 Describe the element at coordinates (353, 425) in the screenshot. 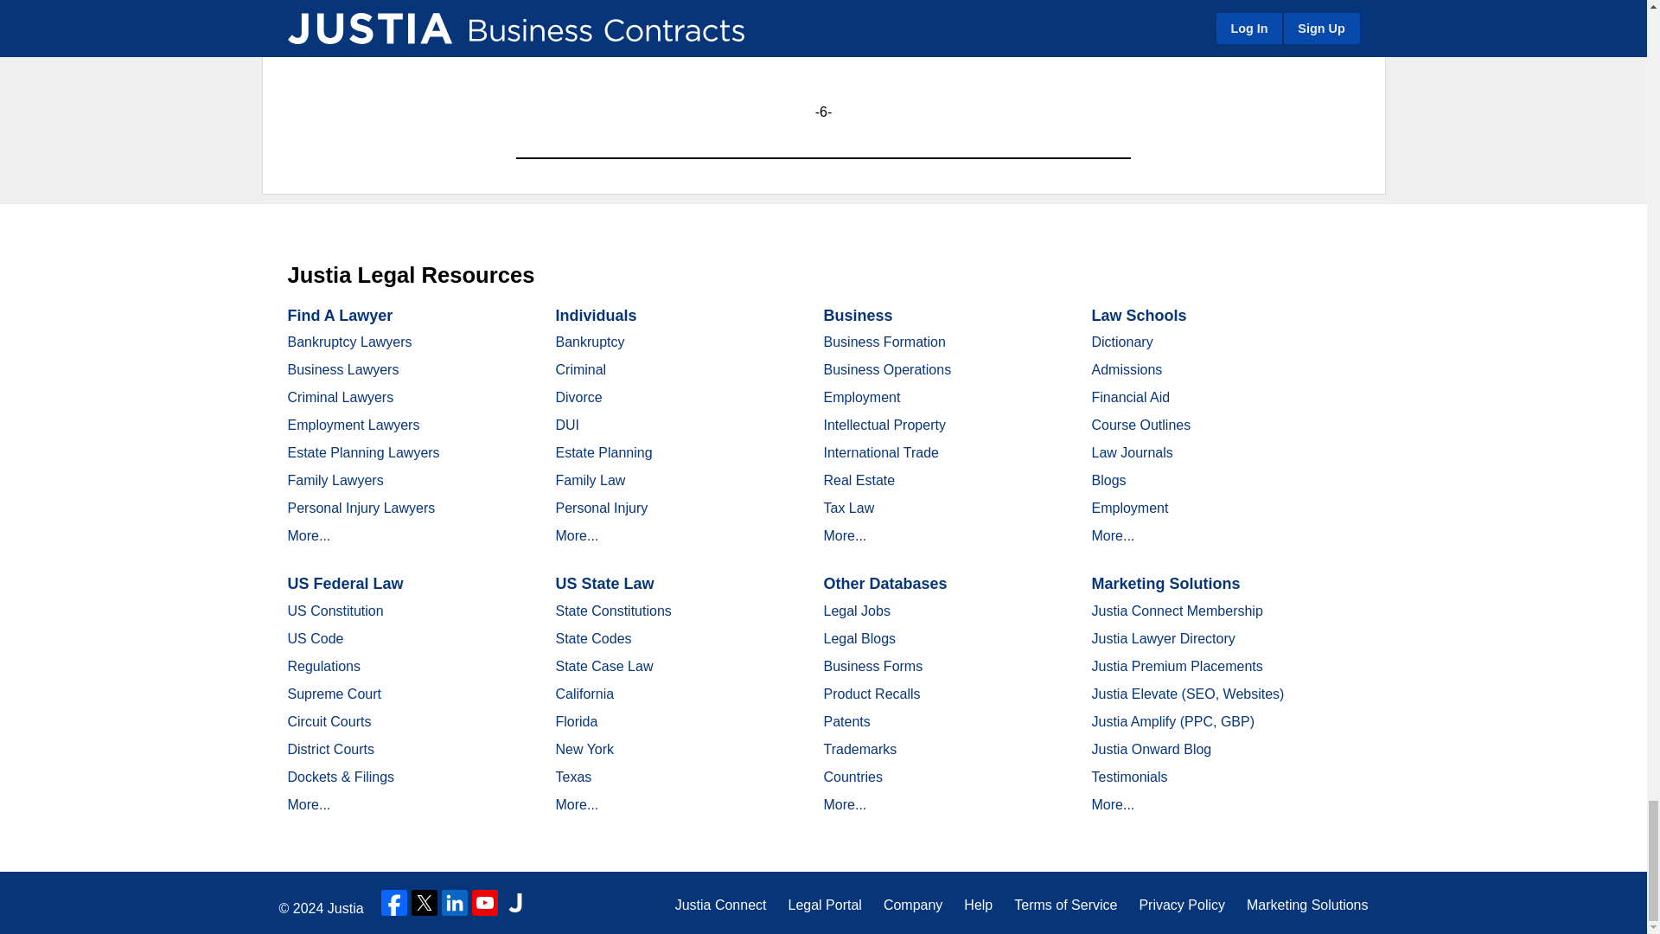

I see `Employment Lawyers` at that location.